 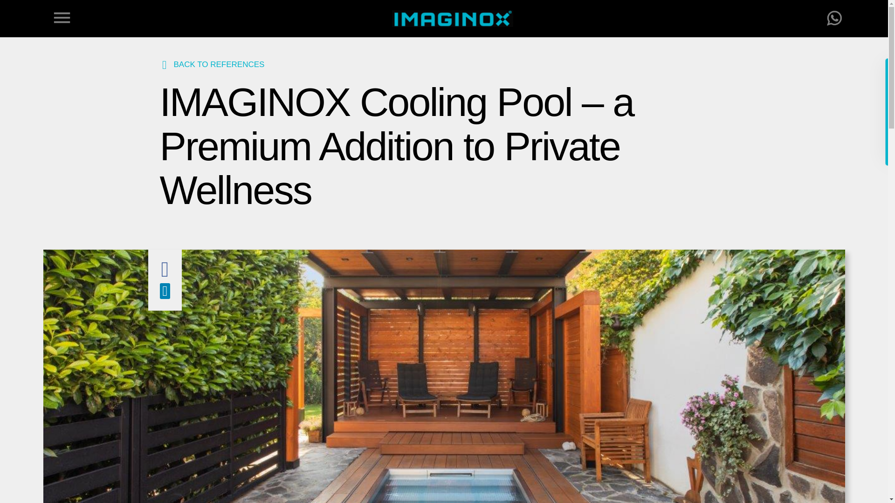 I want to click on Share on Facebook, so click(x=165, y=275).